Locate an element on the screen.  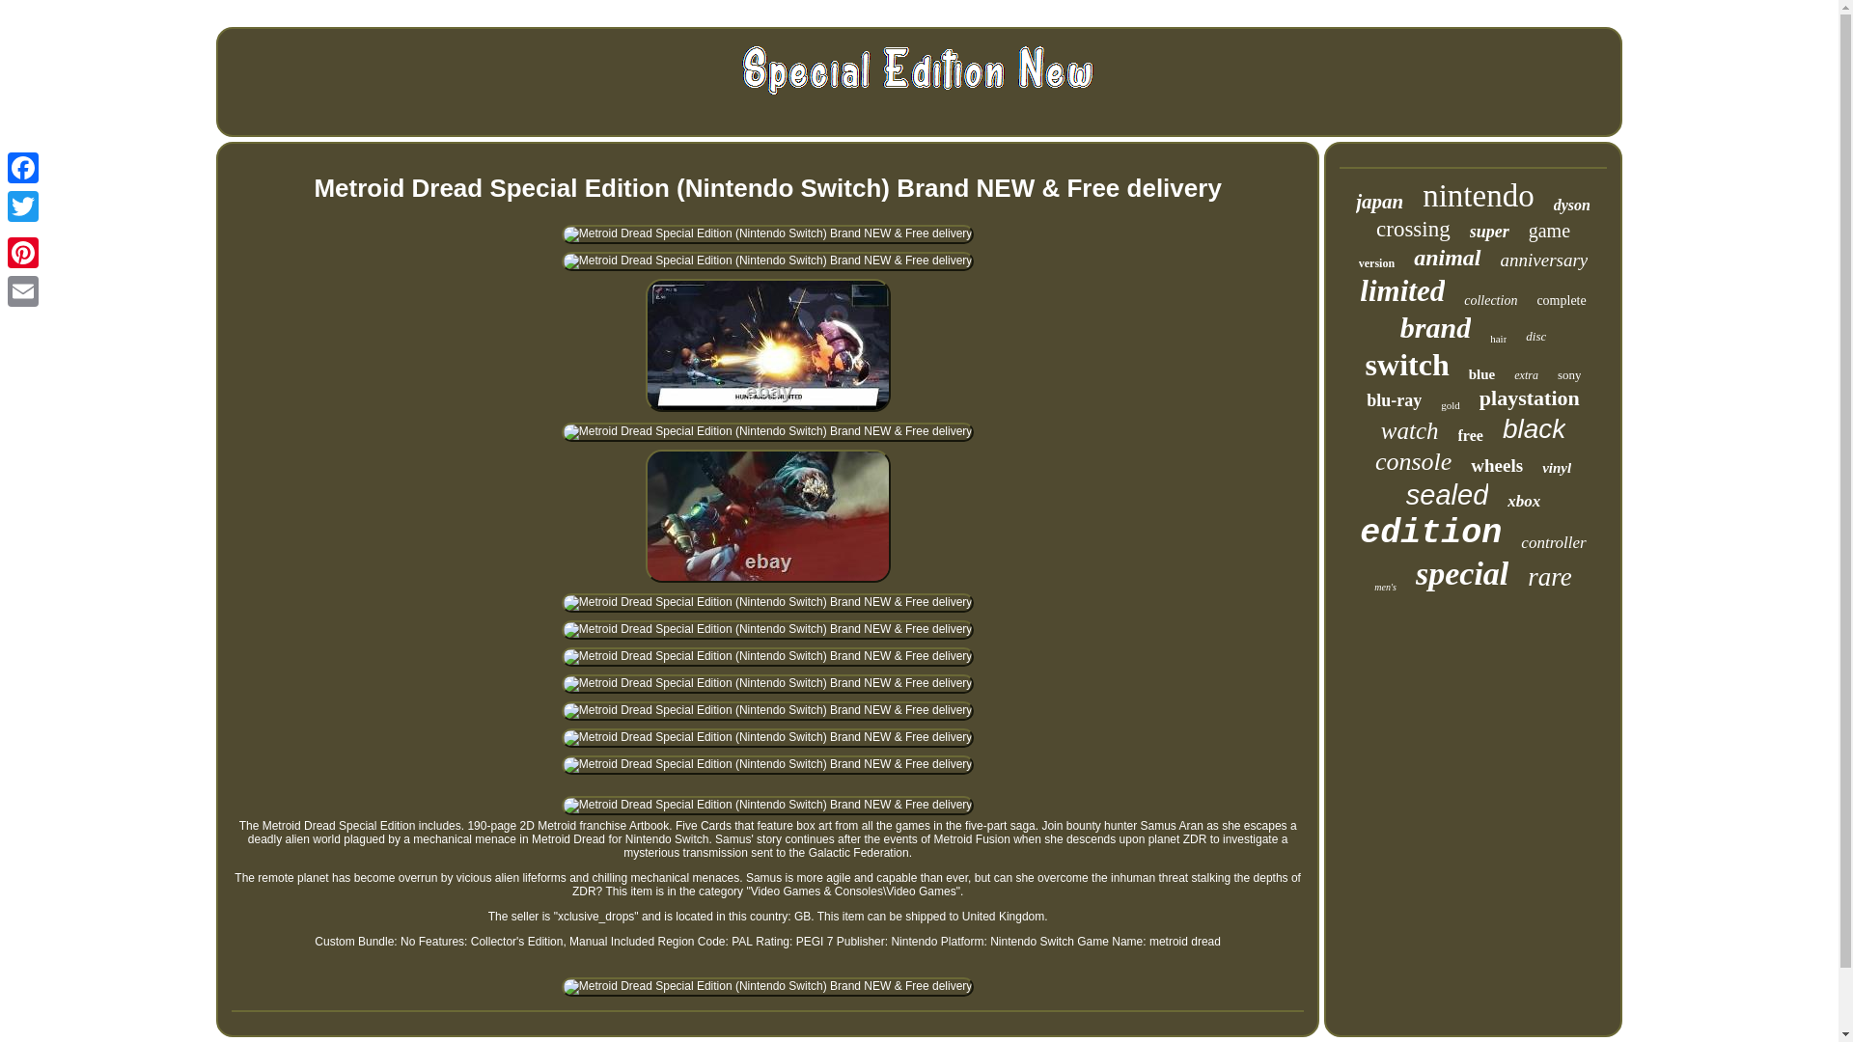
Pinterest is located at coordinates (23, 252).